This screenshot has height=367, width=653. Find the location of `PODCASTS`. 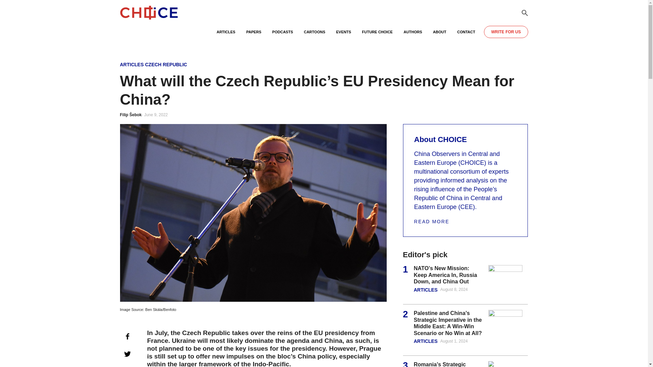

PODCASTS is located at coordinates (282, 35).